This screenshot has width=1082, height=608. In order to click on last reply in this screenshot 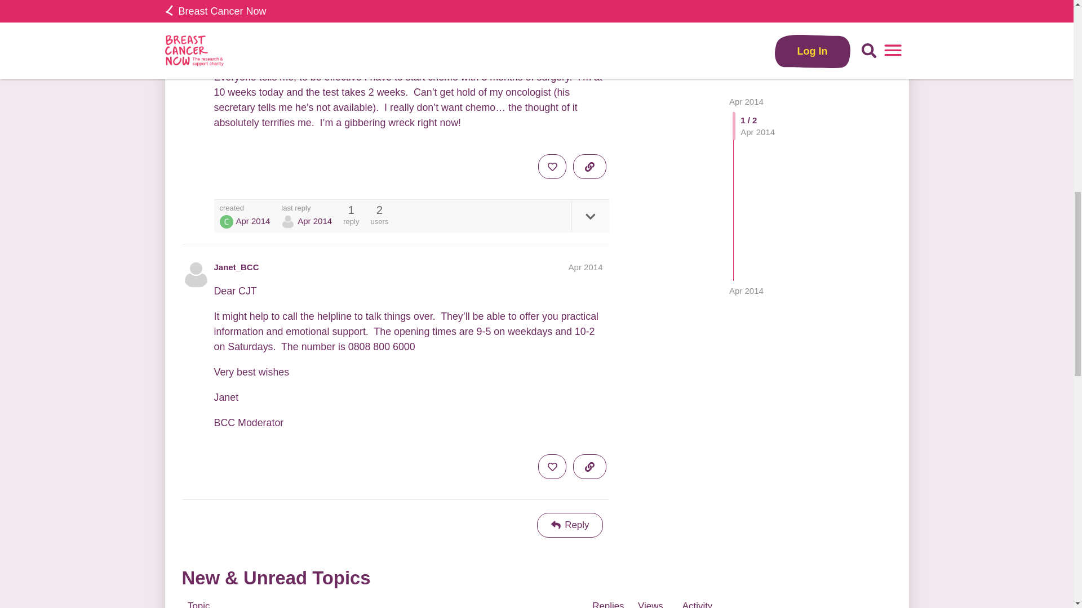, I will do `click(307, 207)`.